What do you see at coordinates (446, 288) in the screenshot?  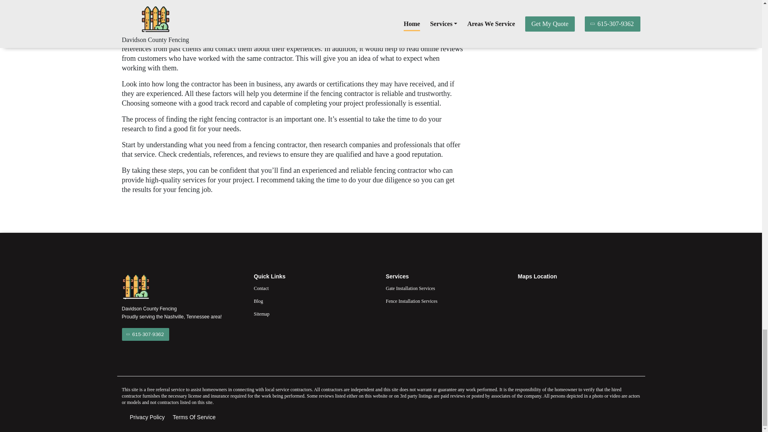 I see `Gate Installation Services` at bounding box center [446, 288].